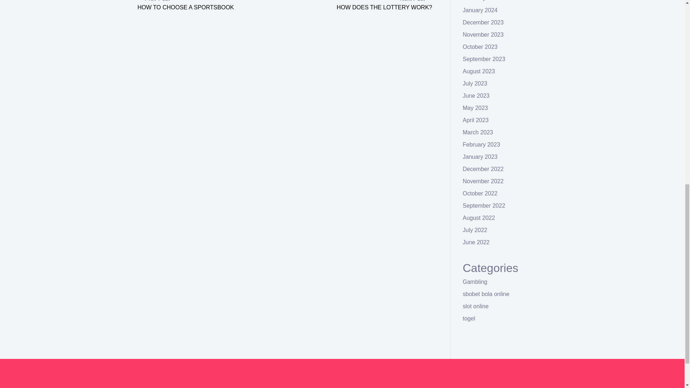 The height and width of the screenshot is (388, 690). I want to click on September 2022, so click(484, 205).